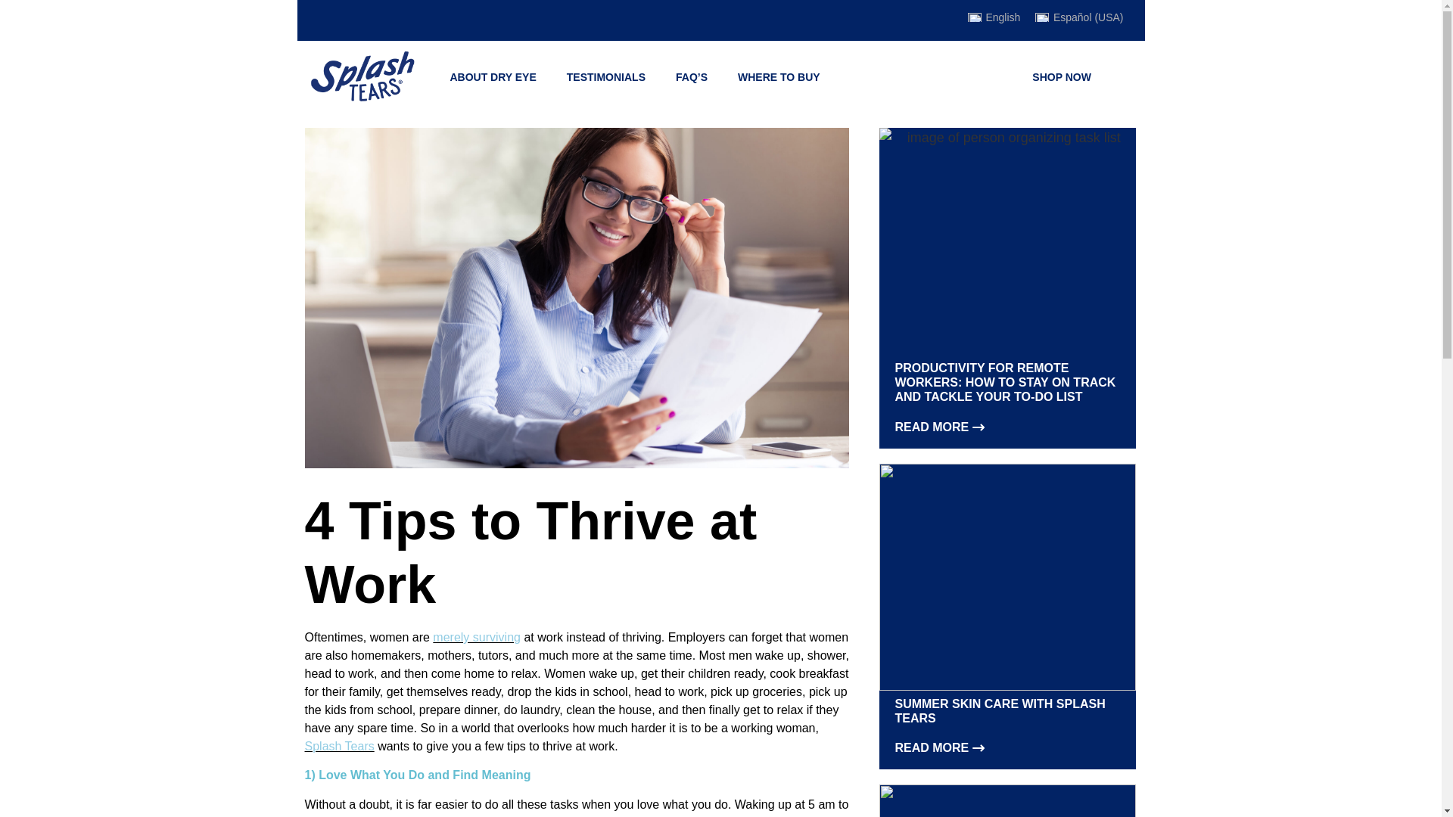 This screenshot has width=1453, height=817. Describe the element at coordinates (938, 434) in the screenshot. I see `READ MORE` at that location.